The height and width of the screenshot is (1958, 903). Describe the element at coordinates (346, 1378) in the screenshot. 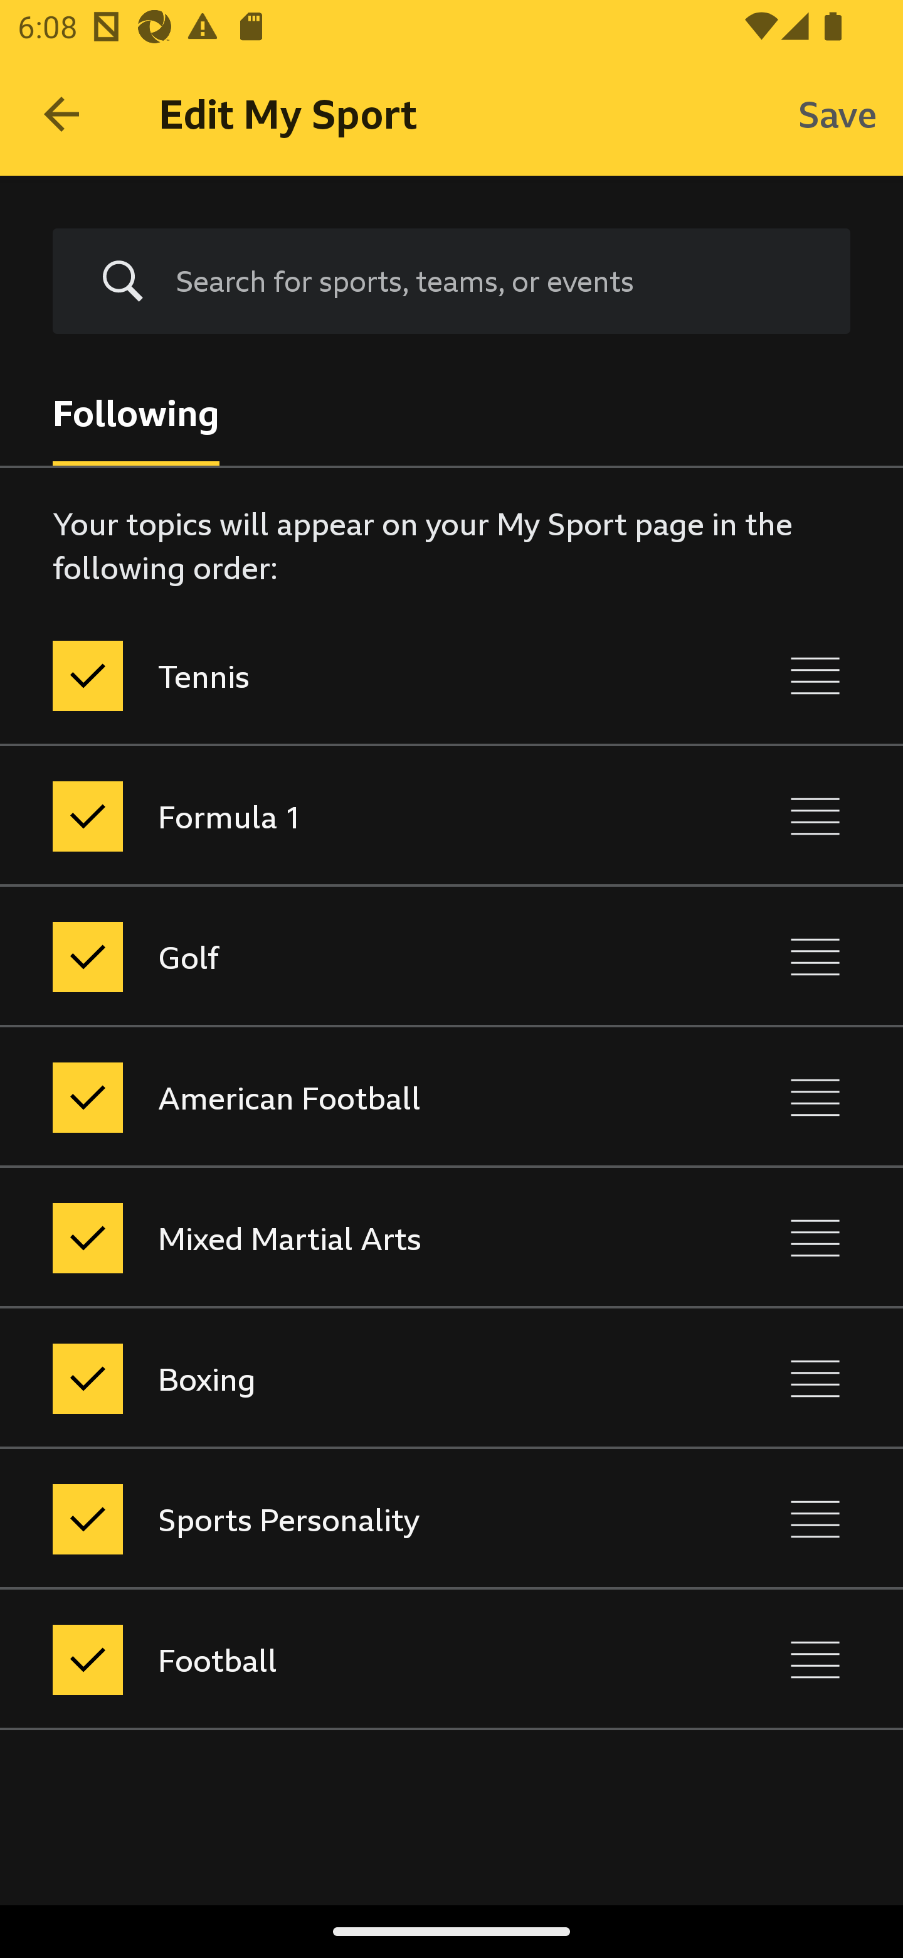

I see `Boxing` at that location.